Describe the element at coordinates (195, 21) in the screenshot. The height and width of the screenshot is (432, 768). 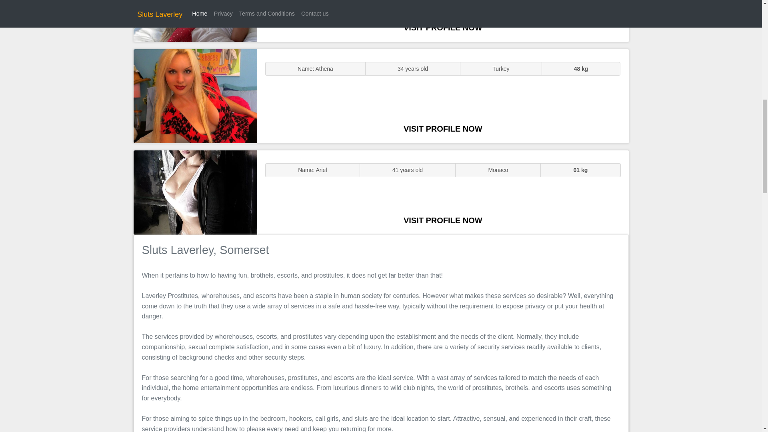
I see `Sluts` at that location.